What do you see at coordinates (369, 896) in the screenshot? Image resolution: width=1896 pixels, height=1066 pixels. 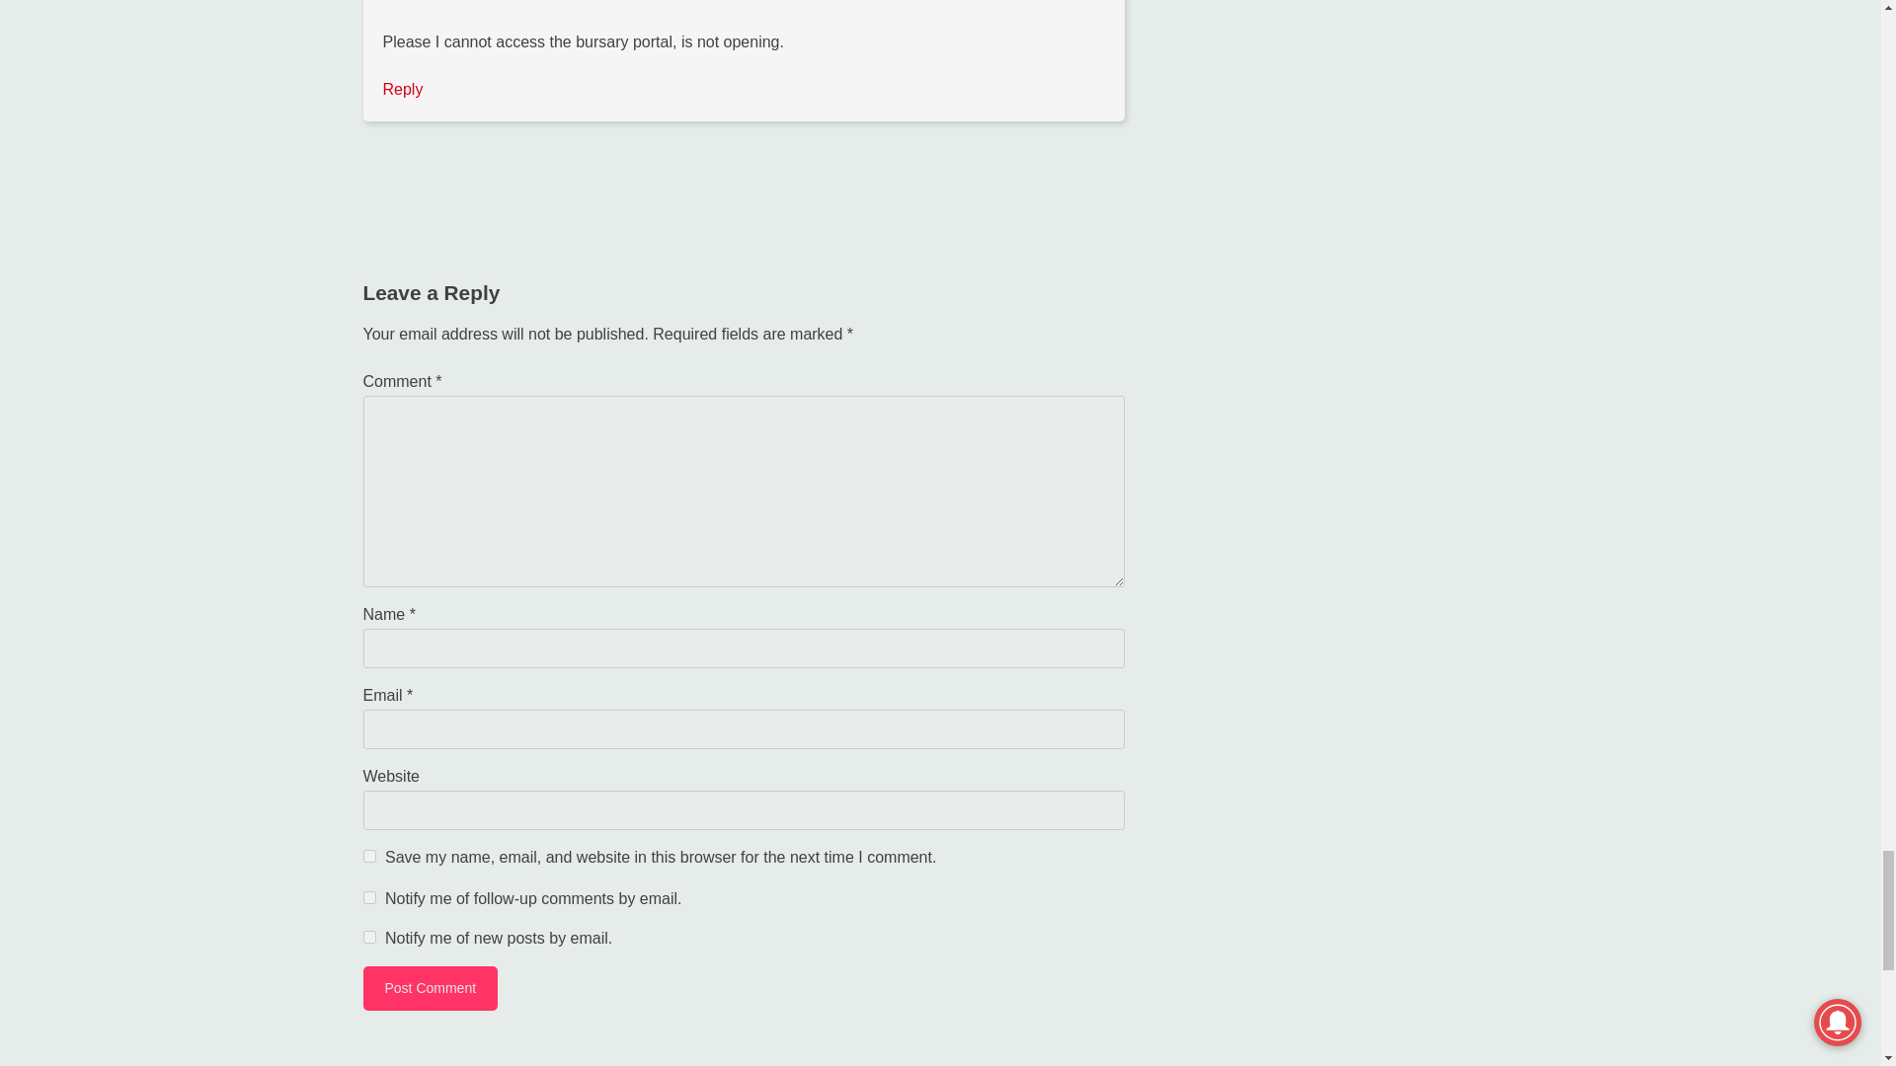 I see `subscribe` at bounding box center [369, 896].